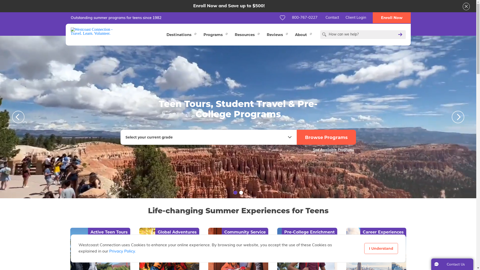  Describe the element at coordinates (181, 34) in the screenshot. I see `Destinations` at that location.